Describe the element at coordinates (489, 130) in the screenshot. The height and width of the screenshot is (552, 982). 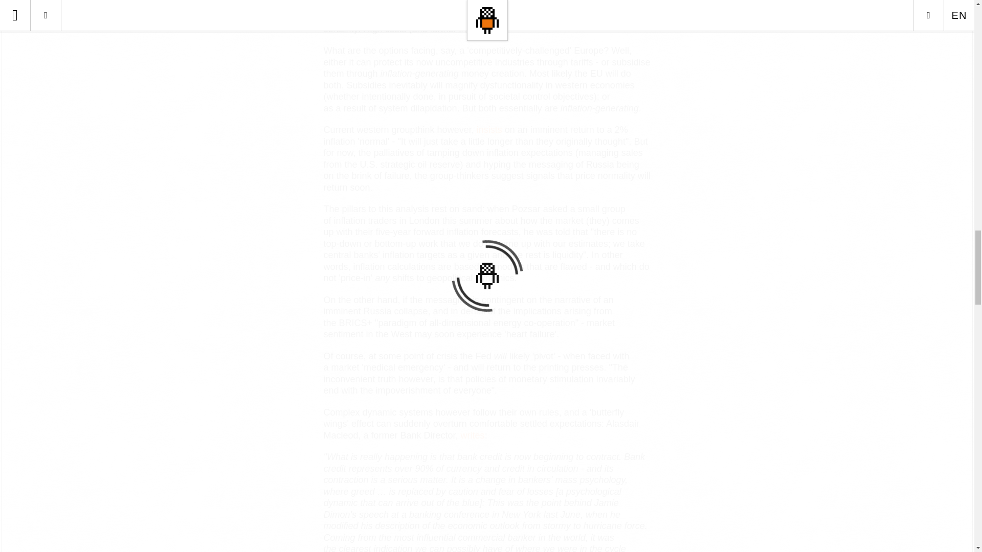
I see `insists` at that location.